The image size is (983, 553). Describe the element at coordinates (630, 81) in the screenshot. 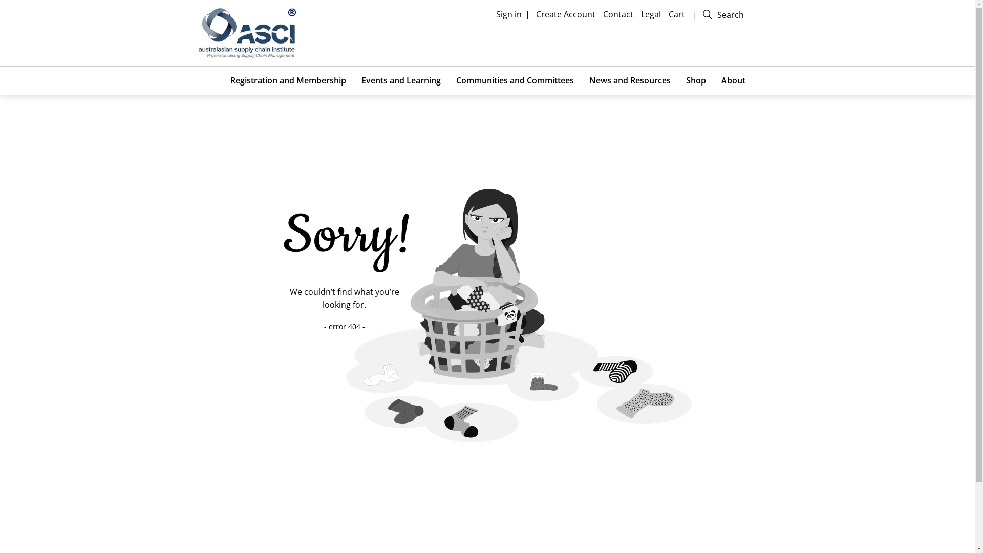

I see `News and Resources` at that location.